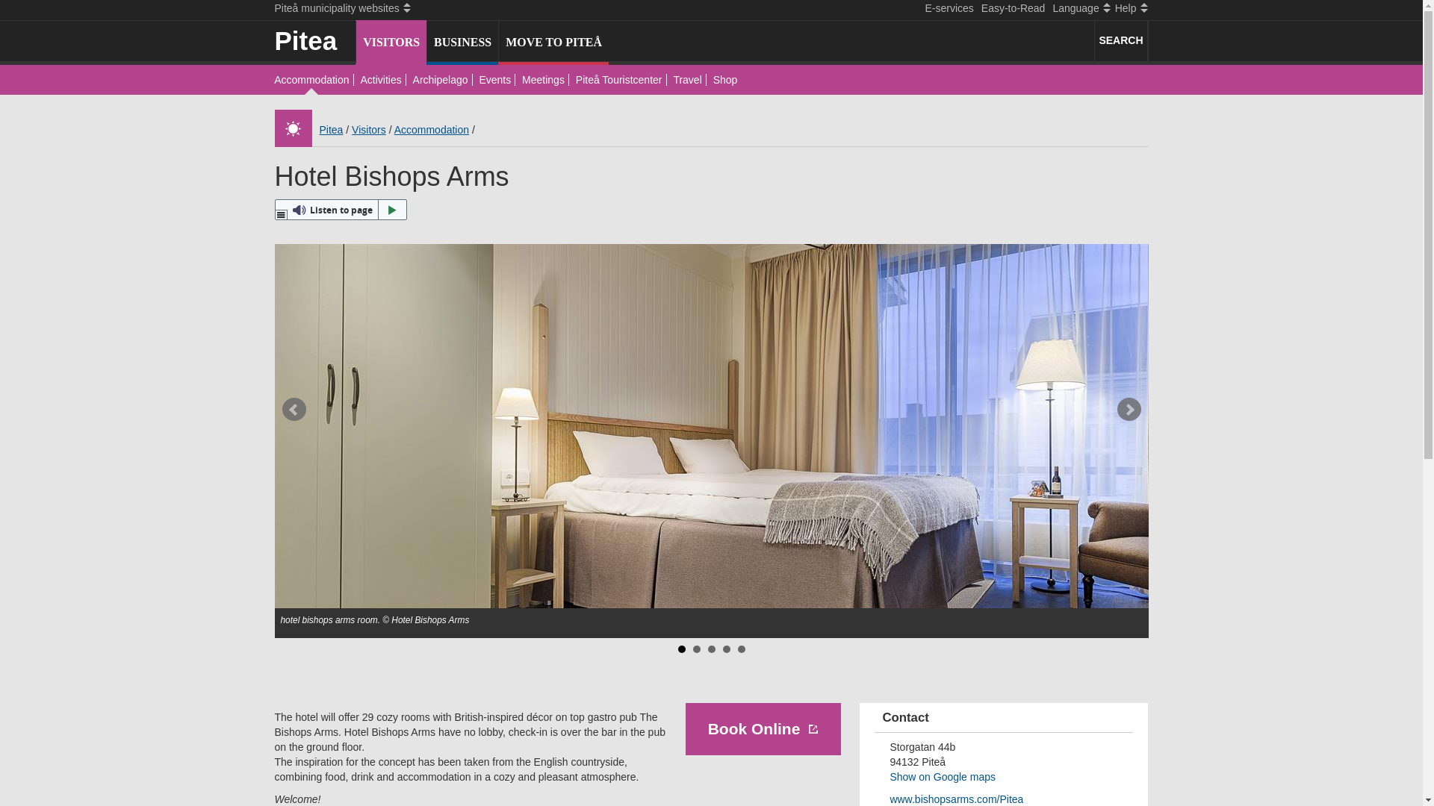 Image resolution: width=1434 pixels, height=806 pixels. Describe the element at coordinates (315, 35) in the screenshot. I see `Pitea` at that location.